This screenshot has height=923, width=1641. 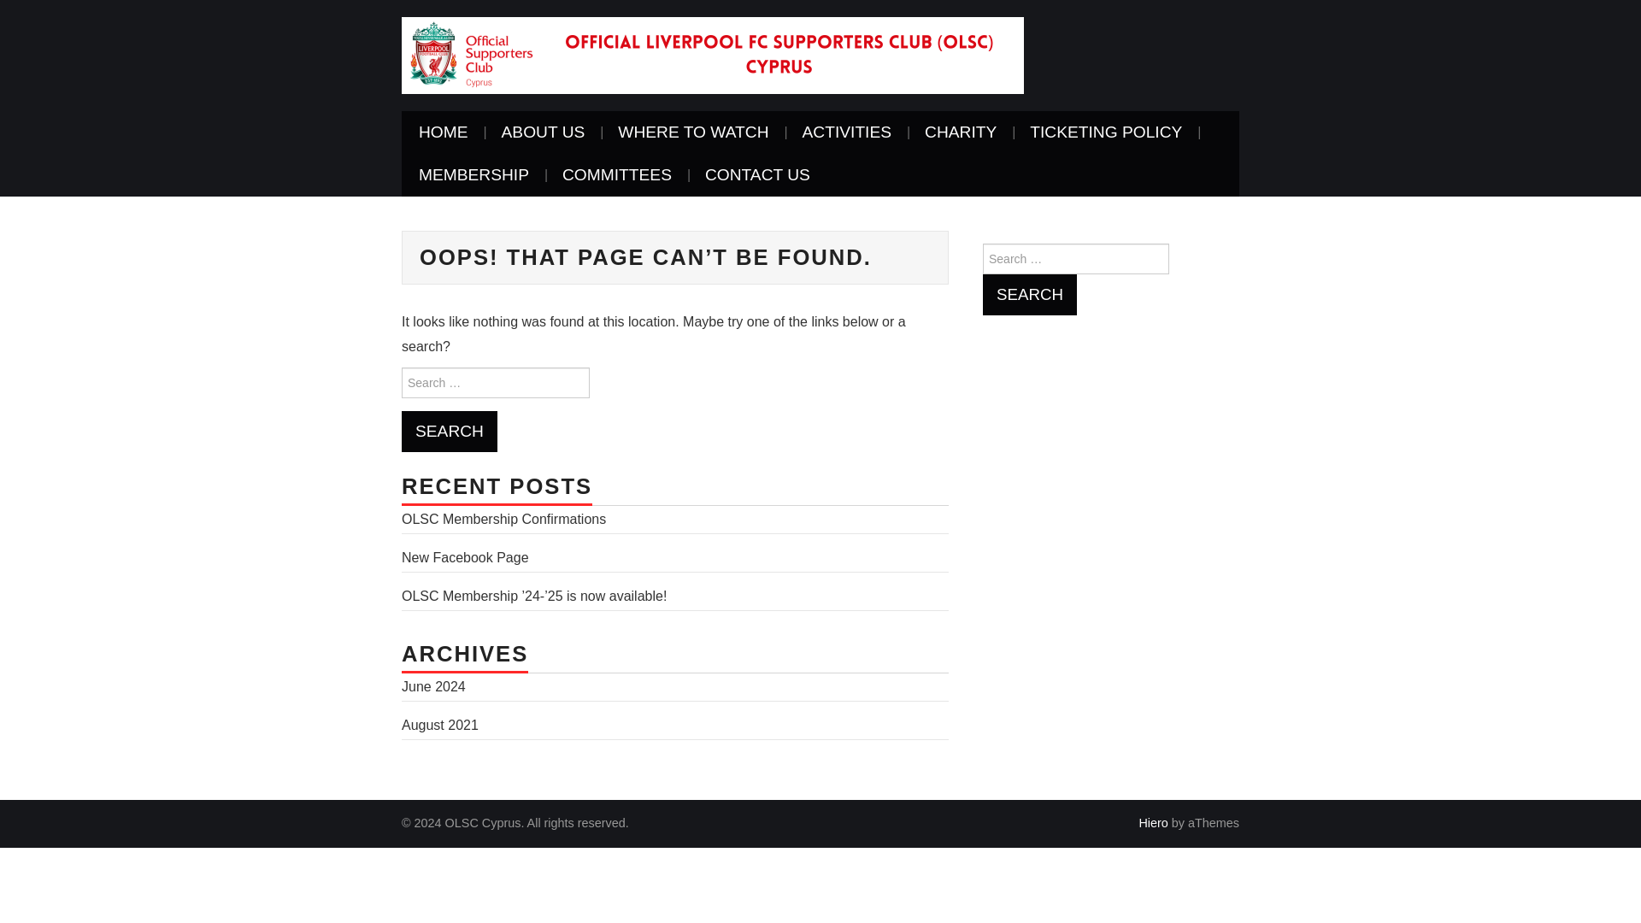 What do you see at coordinates (496, 382) in the screenshot?
I see `Search for:` at bounding box center [496, 382].